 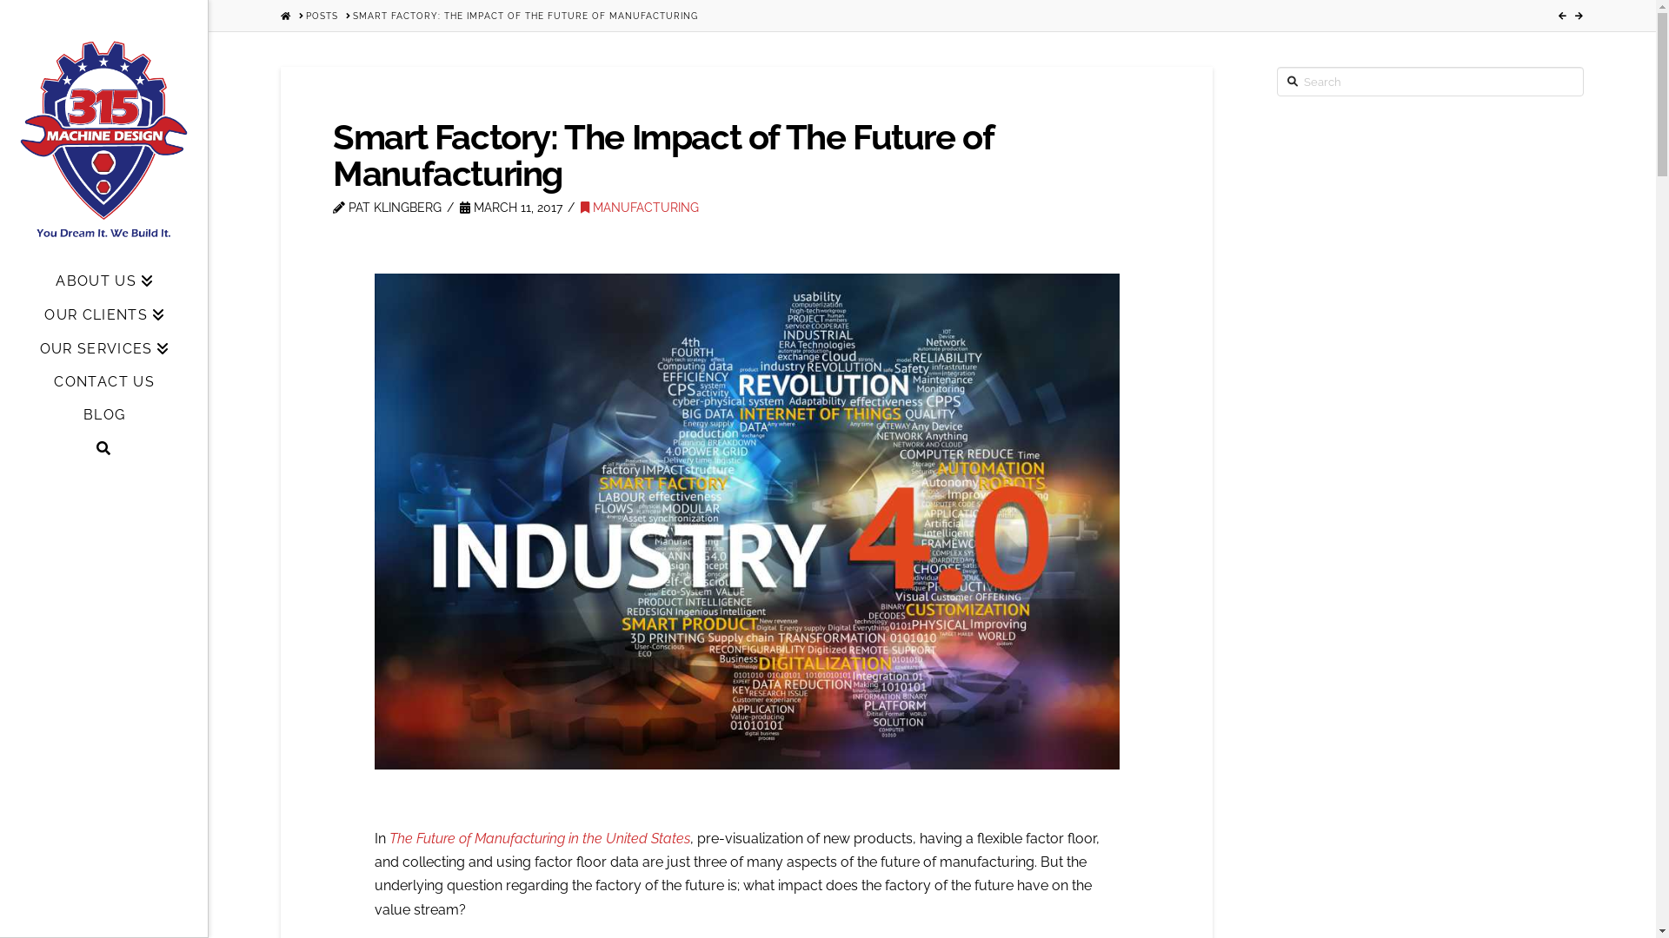 What do you see at coordinates (104, 415) in the screenshot?
I see `BLOG` at bounding box center [104, 415].